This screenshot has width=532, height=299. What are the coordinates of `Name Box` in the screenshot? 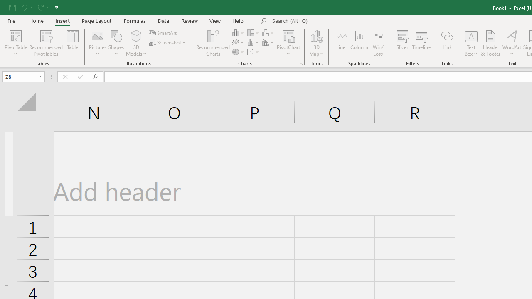 It's located at (23, 76).